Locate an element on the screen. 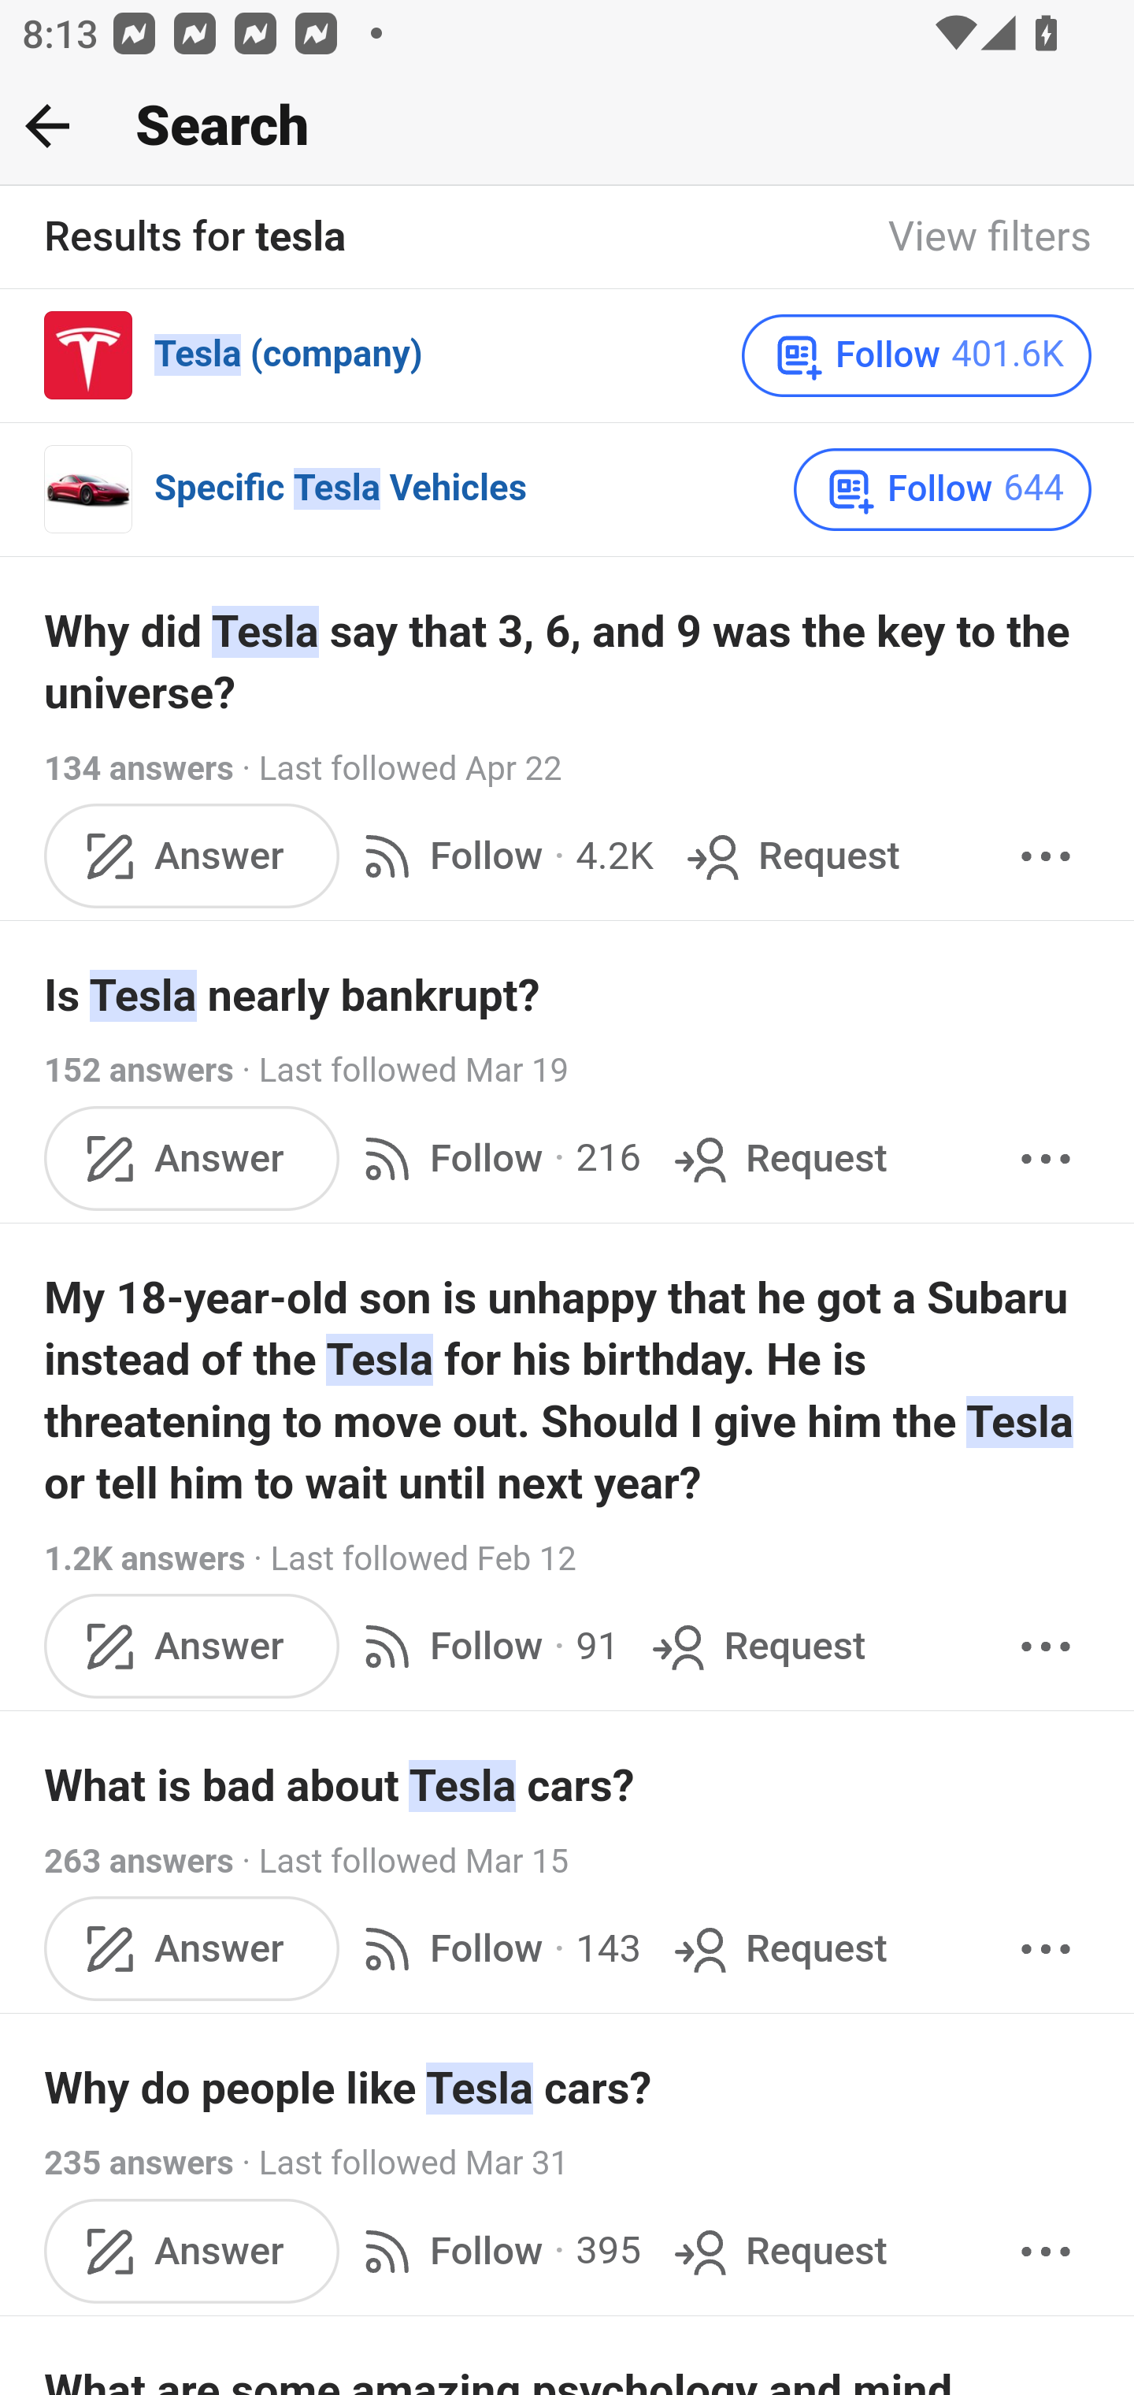 The width and height of the screenshot is (1134, 2395). 1.2K answers 1.2K  answers is located at coordinates (146, 1558).